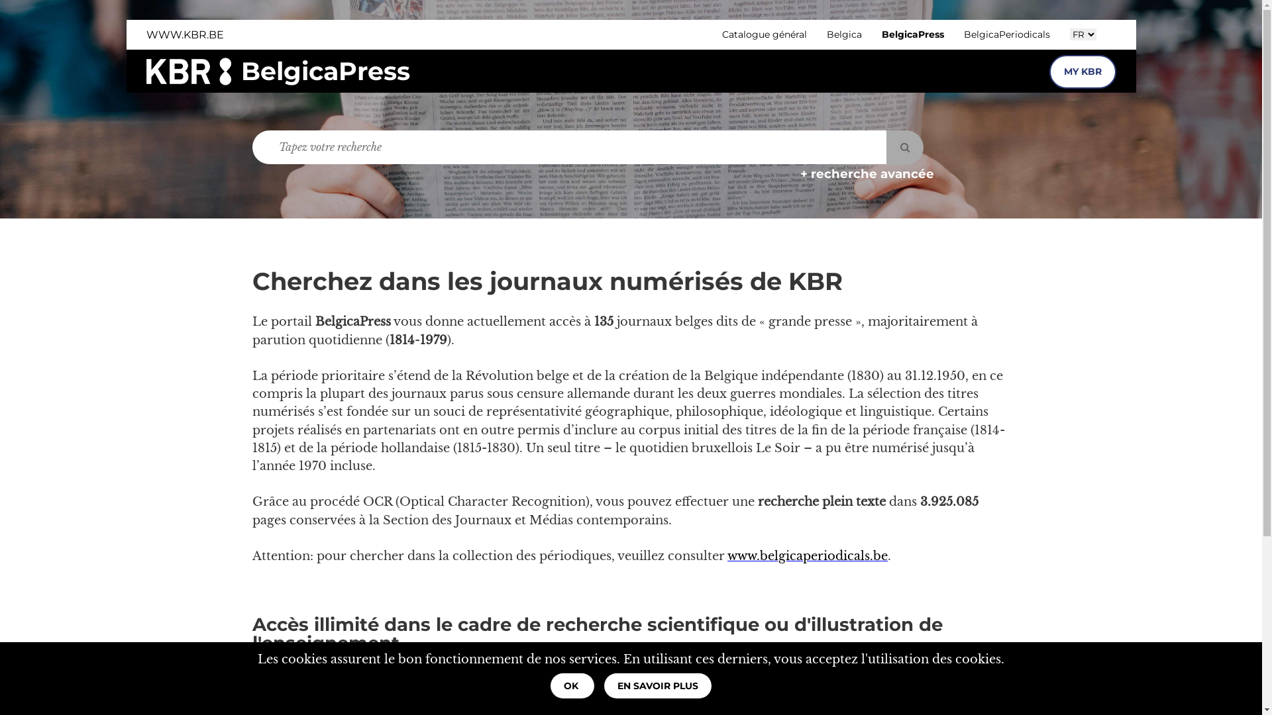  I want to click on BelgicaPeriodicals, so click(1006, 34).